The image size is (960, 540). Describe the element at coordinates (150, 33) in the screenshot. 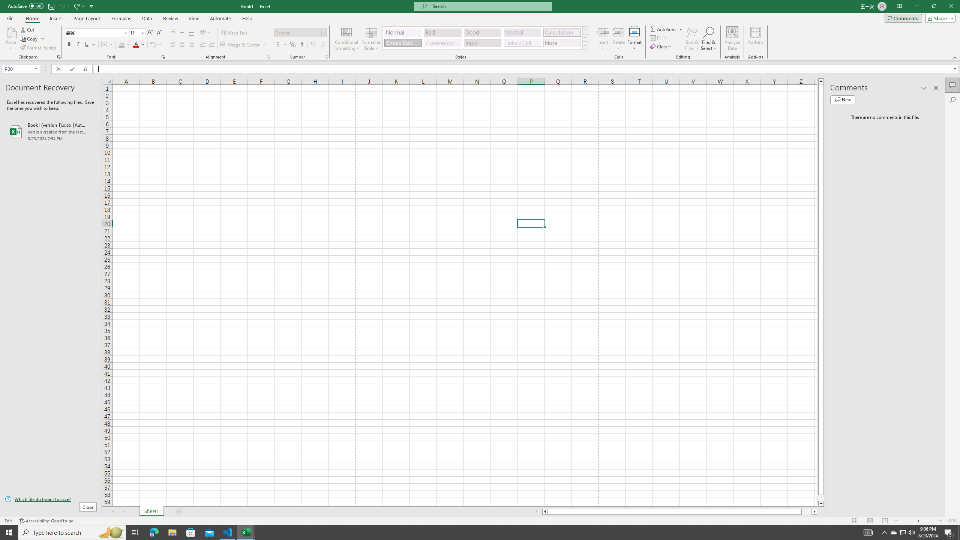

I see `Increase Font Size` at that location.